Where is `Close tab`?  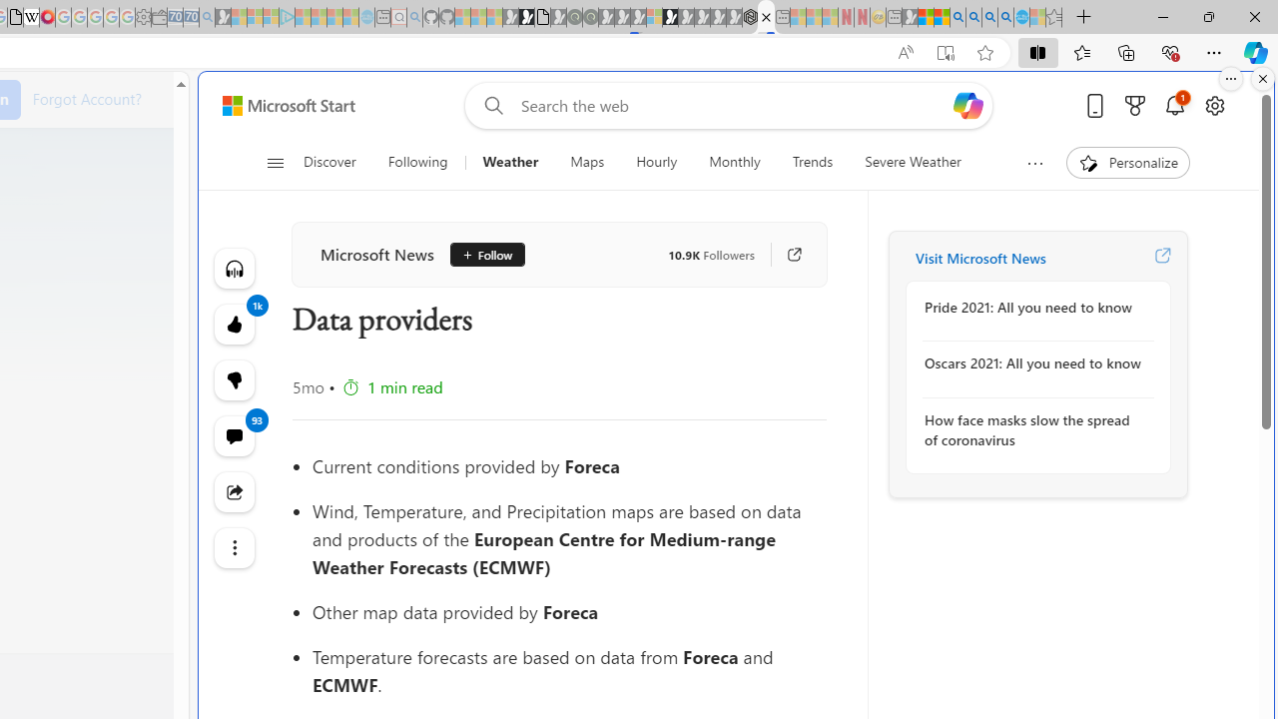
Close tab is located at coordinates (766, 16).